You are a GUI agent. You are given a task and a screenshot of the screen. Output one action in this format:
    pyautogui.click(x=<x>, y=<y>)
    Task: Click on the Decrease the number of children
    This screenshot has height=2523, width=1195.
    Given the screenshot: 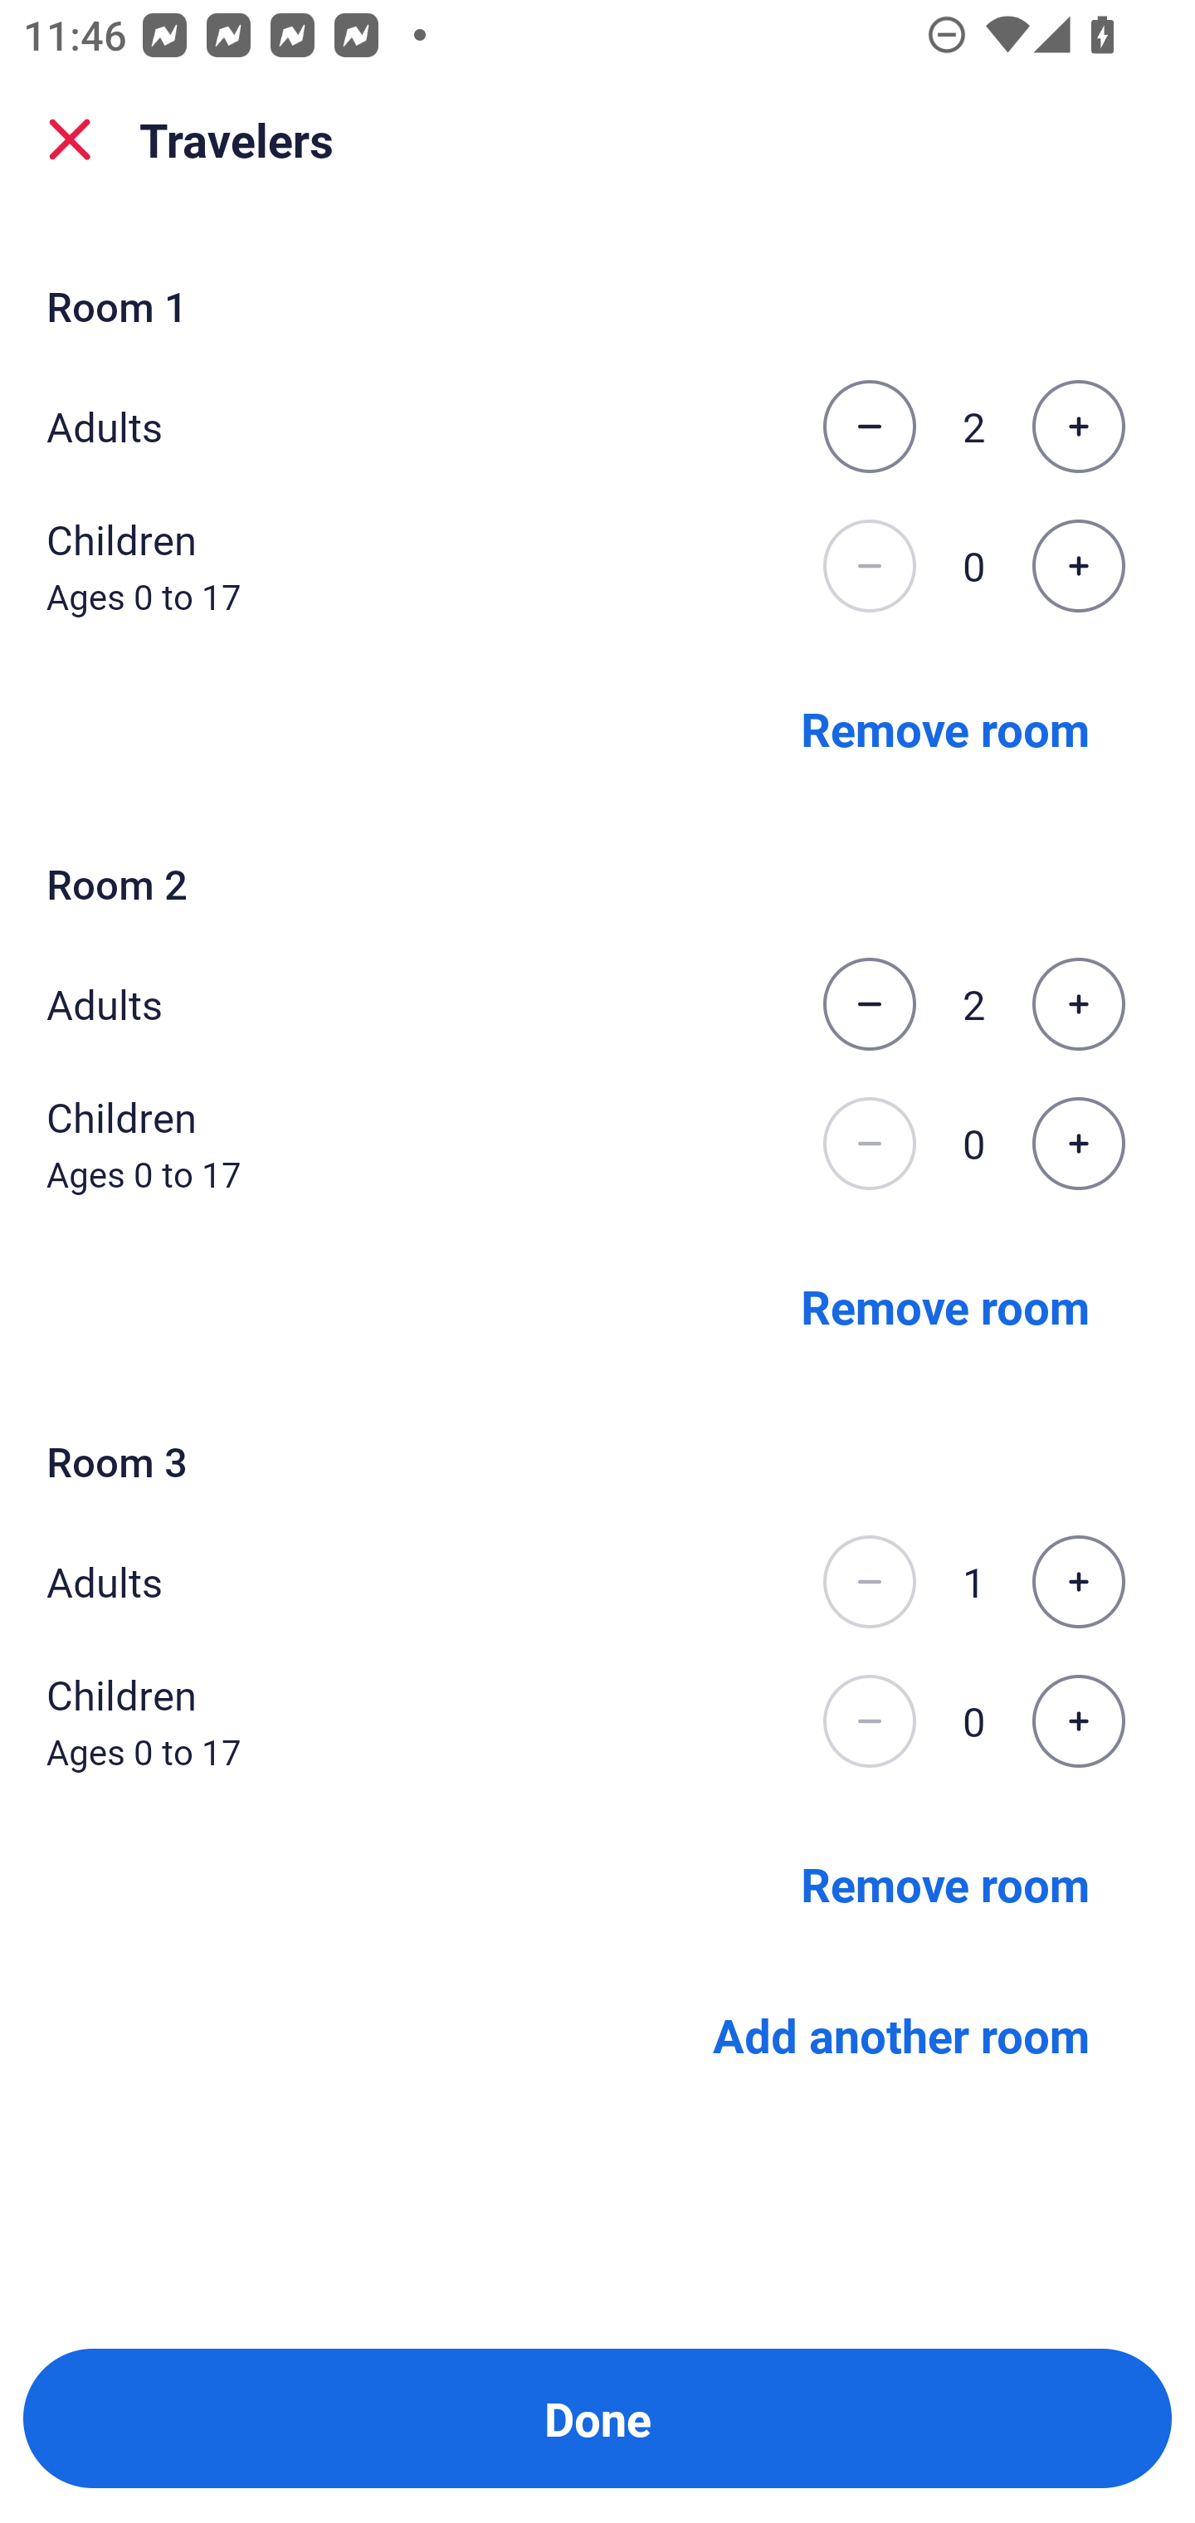 What is the action you would take?
    pyautogui.click(x=869, y=566)
    